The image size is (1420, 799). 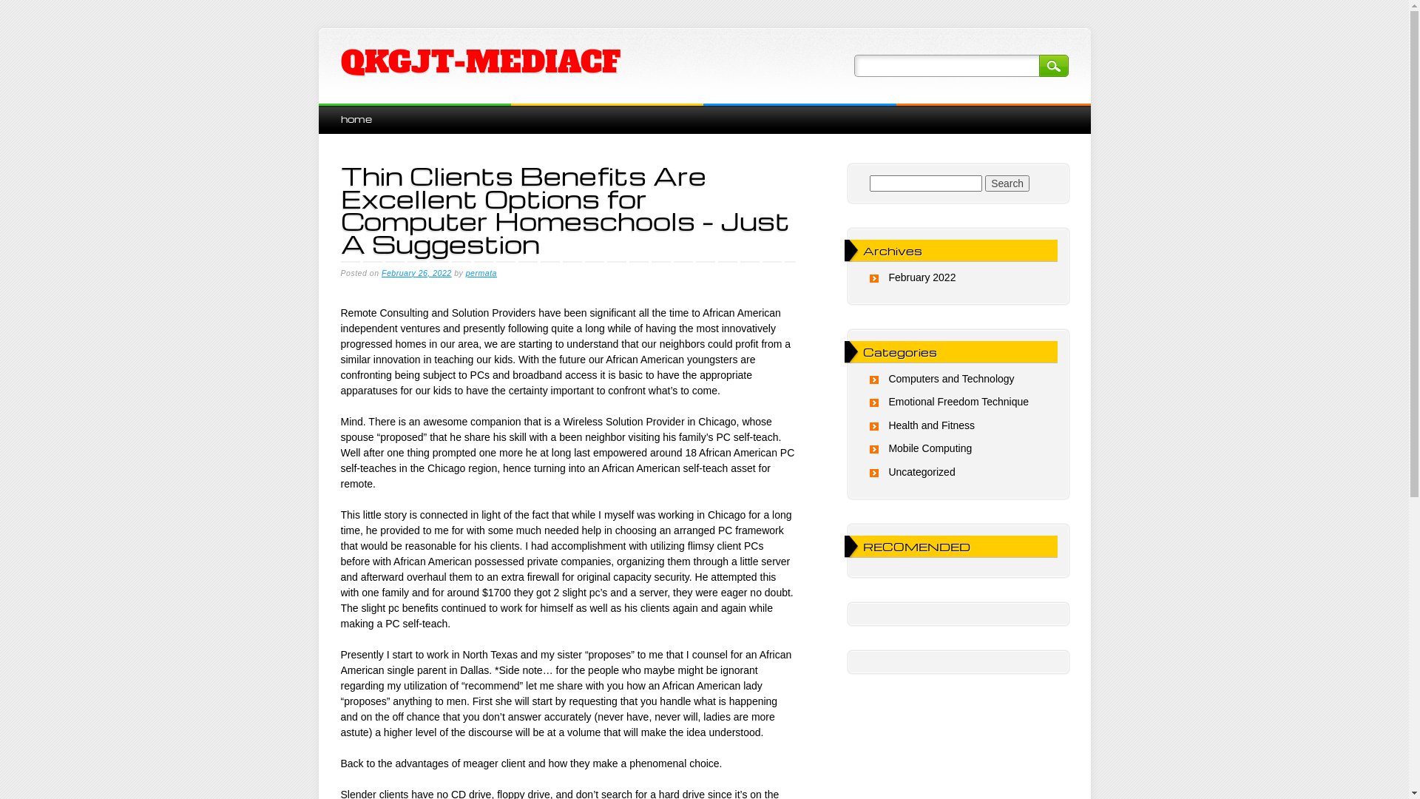 I want to click on Skip to content, so click(x=352, y=111).